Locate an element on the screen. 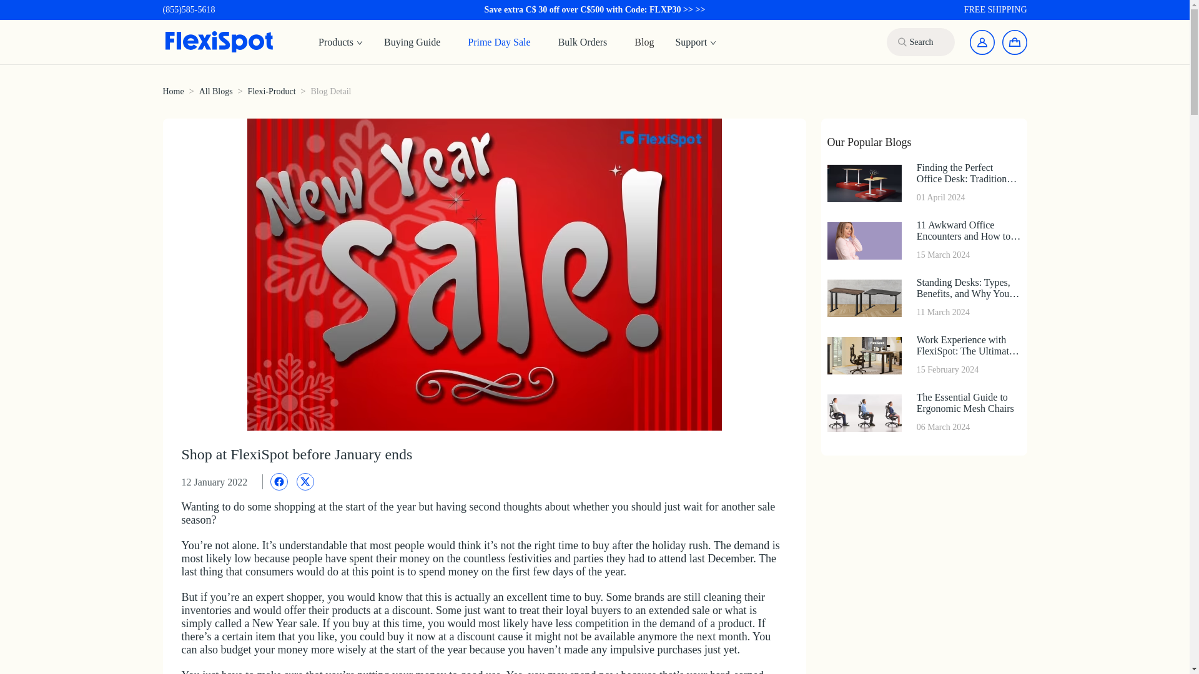  Buying Guide is located at coordinates (412, 41).